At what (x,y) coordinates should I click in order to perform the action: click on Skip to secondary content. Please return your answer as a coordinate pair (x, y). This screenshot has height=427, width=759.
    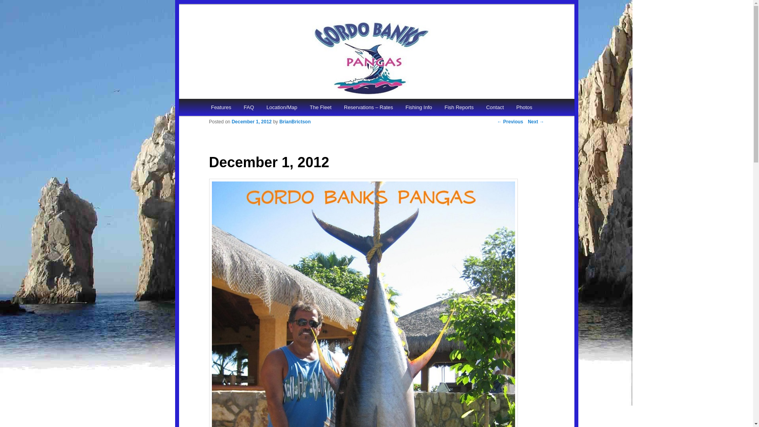
    Looking at the image, I should click on (250, 108).